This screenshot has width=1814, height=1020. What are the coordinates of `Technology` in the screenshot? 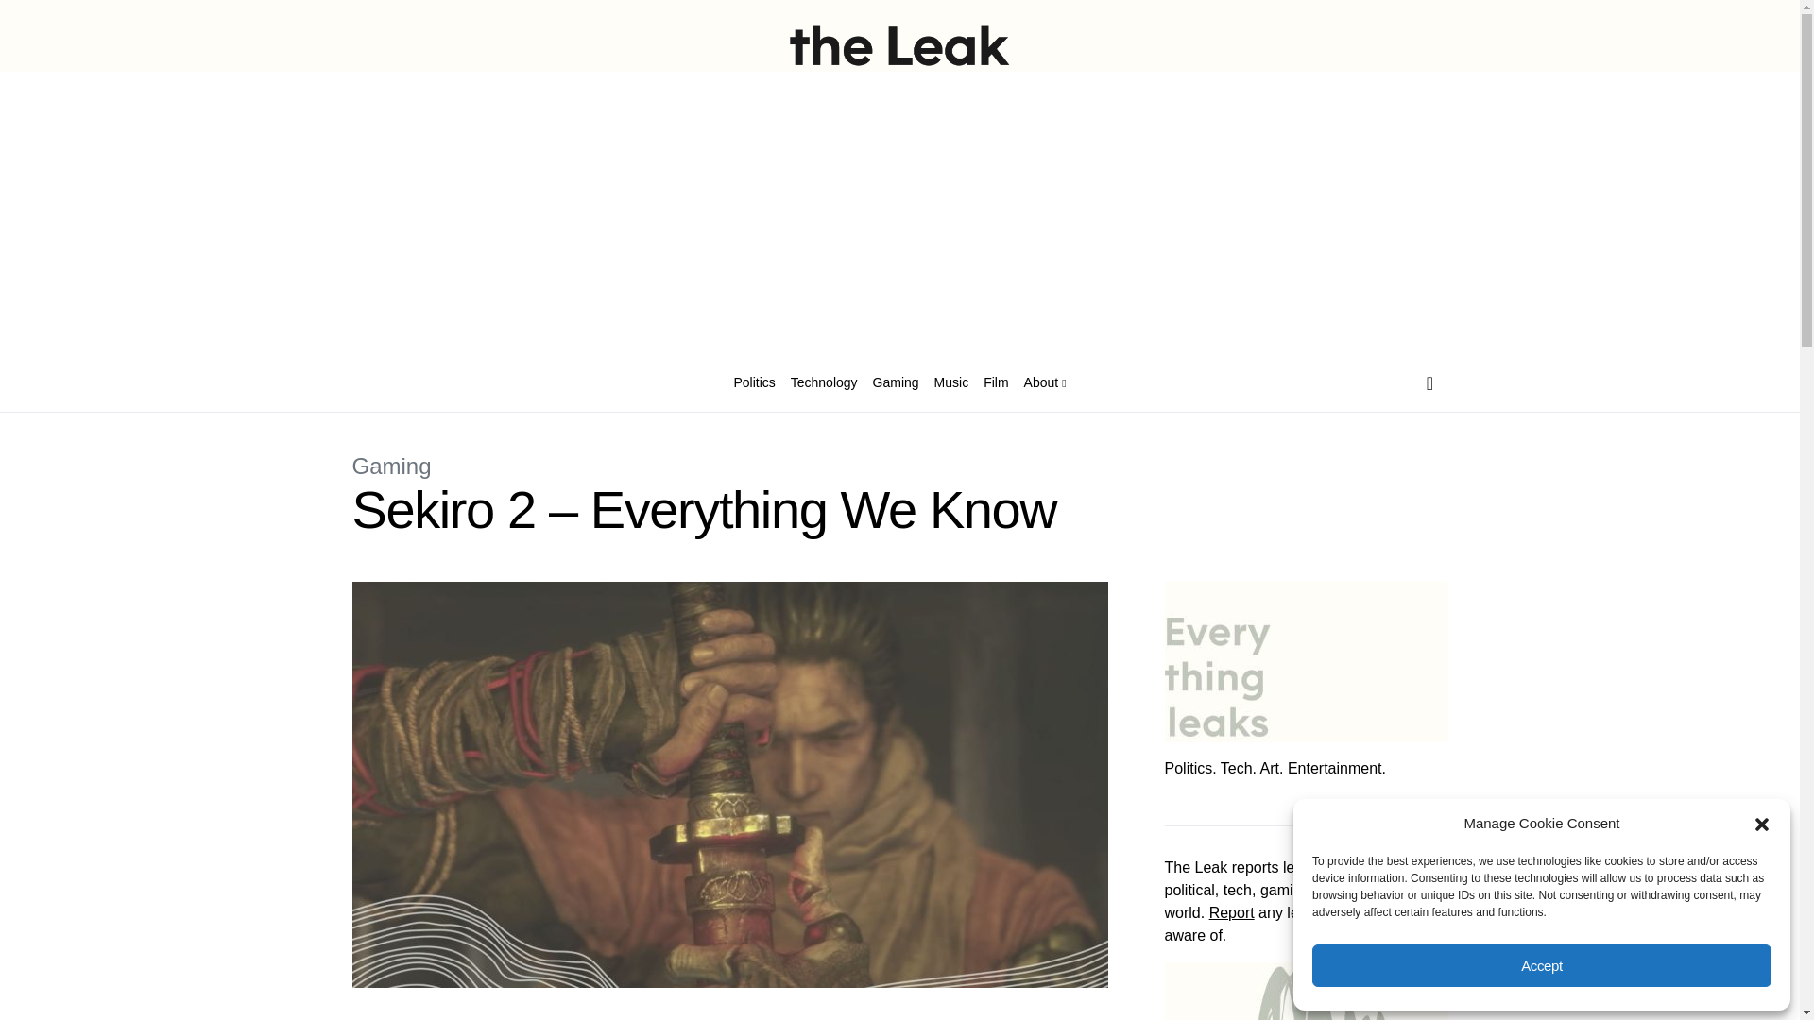 It's located at (824, 383).